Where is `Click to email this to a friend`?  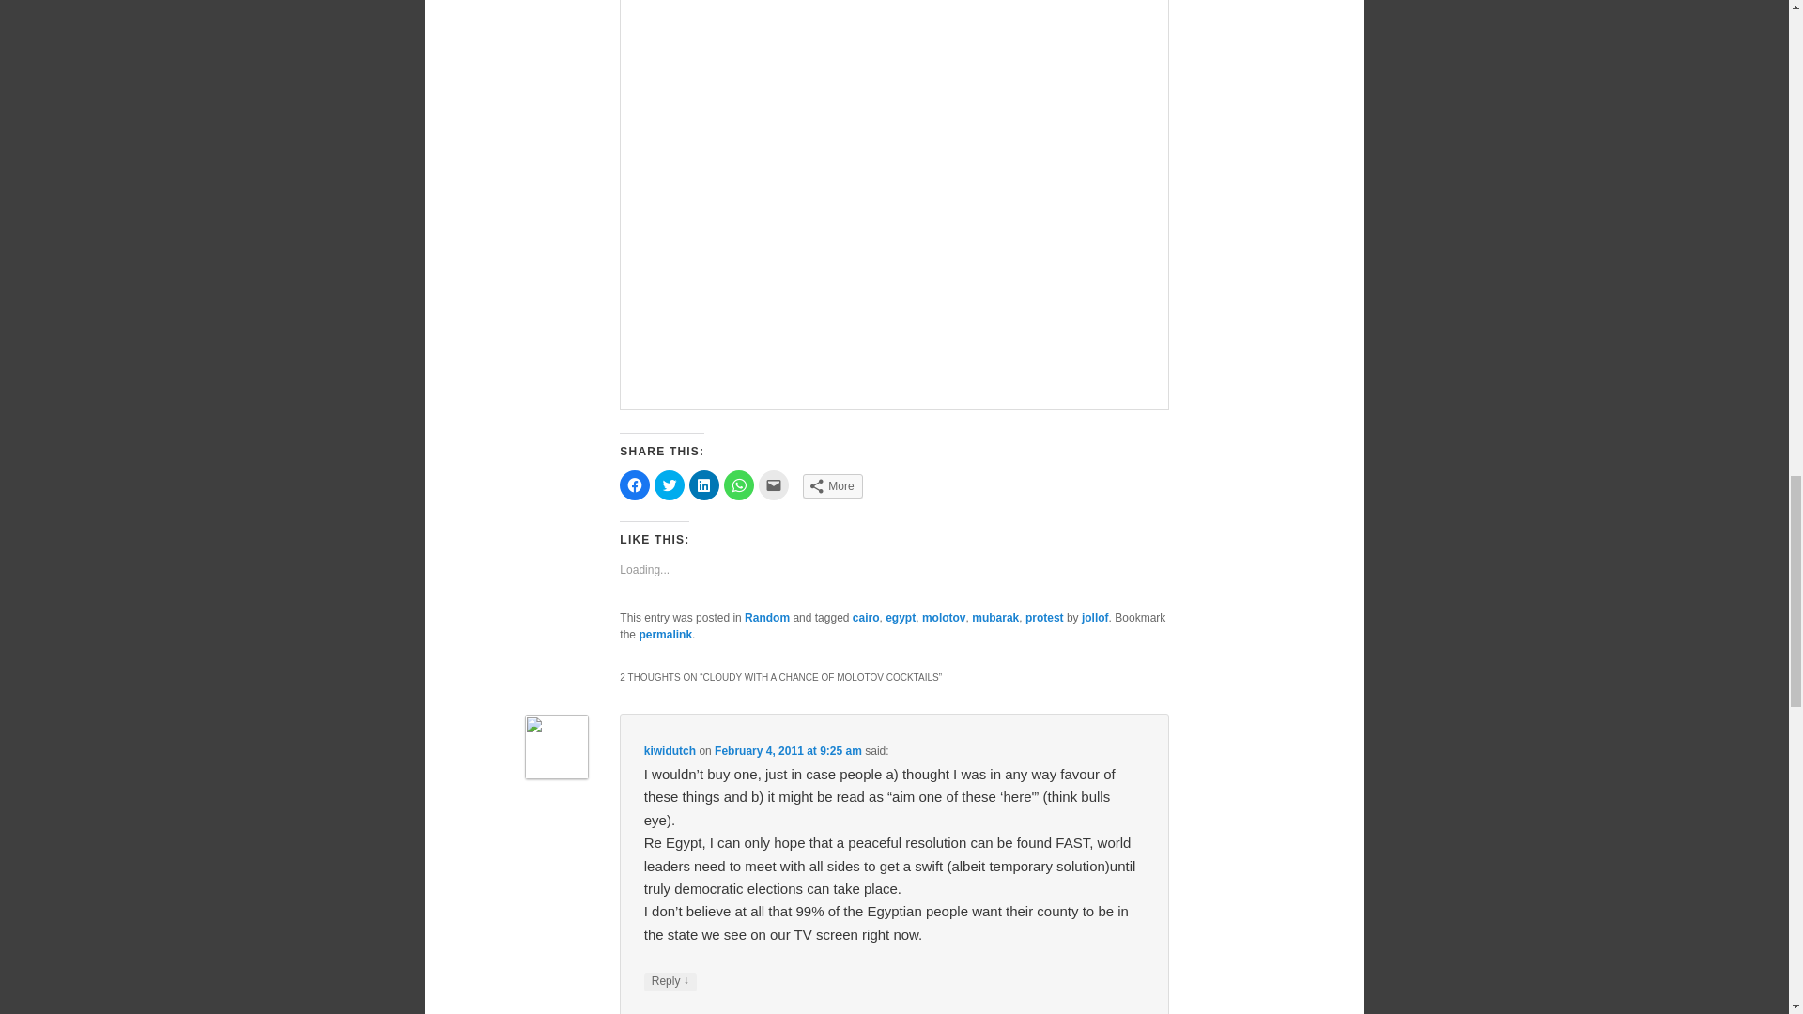 Click to email this to a friend is located at coordinates (774, 485).